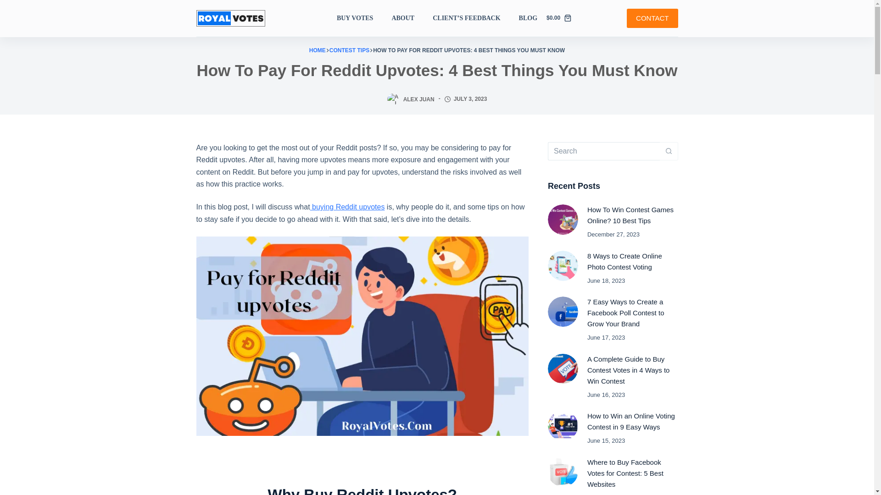  What do you see at coordinates (625, 261) in the screenshot?
I see `8 Ways to Create Online Photo Contest Voting` at bounding box center [625, 261].